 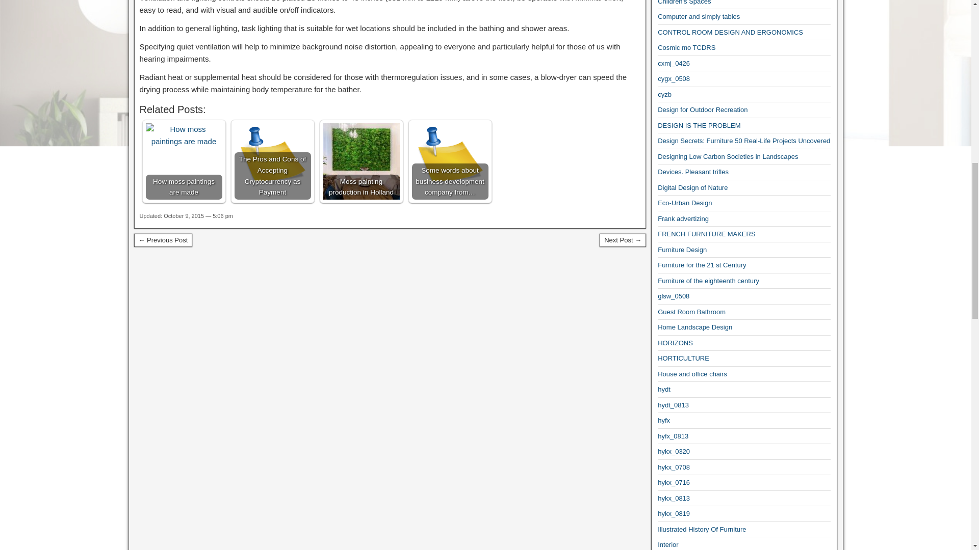 I want to click on DESIGN IS THE PROBLEM, so click(x=699, y=125).